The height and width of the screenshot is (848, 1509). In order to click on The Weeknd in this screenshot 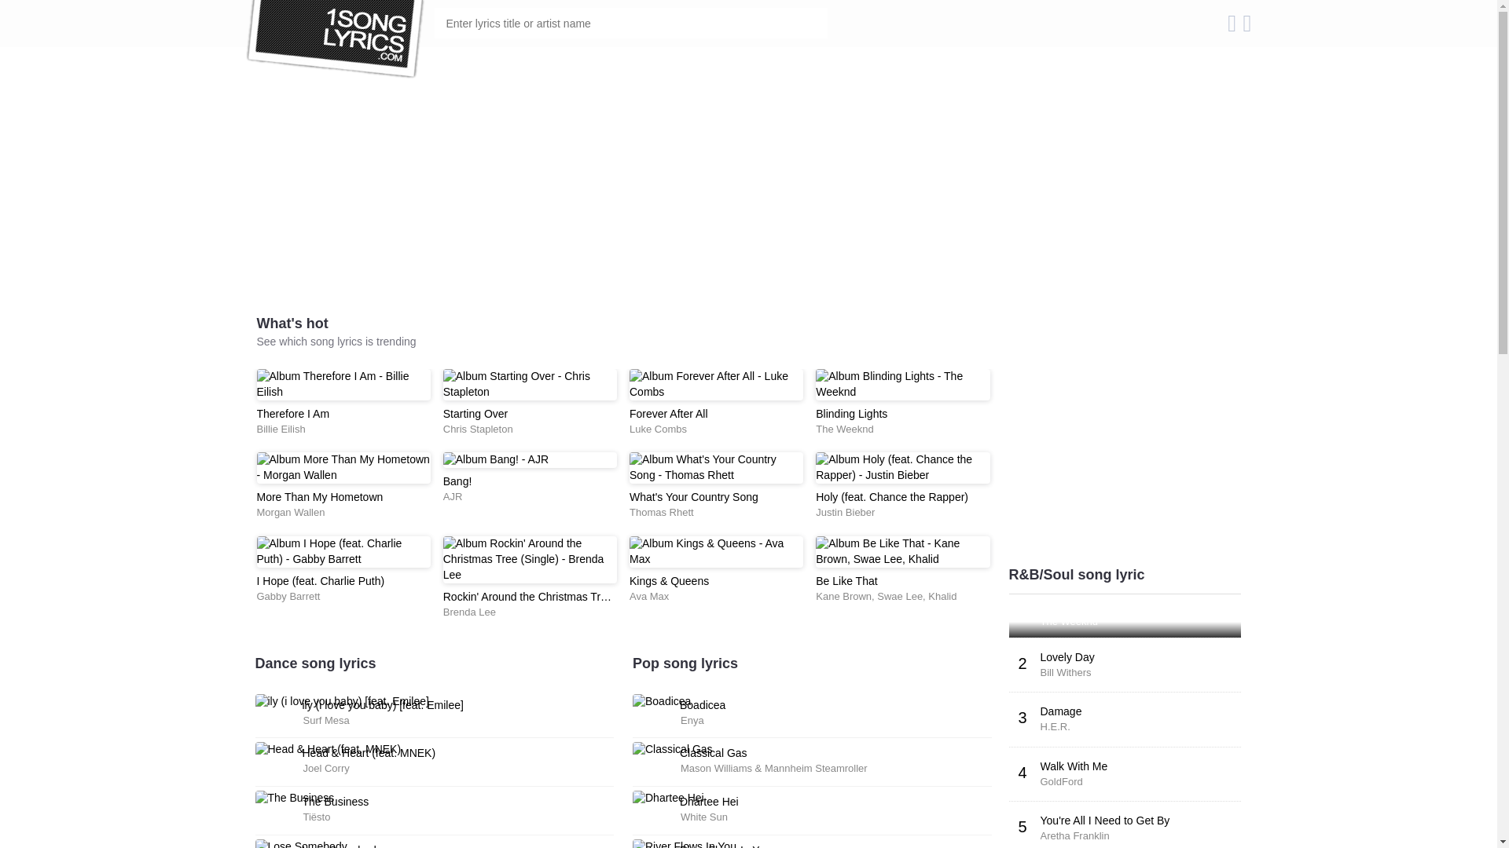, I will do `click(844, 429)`.